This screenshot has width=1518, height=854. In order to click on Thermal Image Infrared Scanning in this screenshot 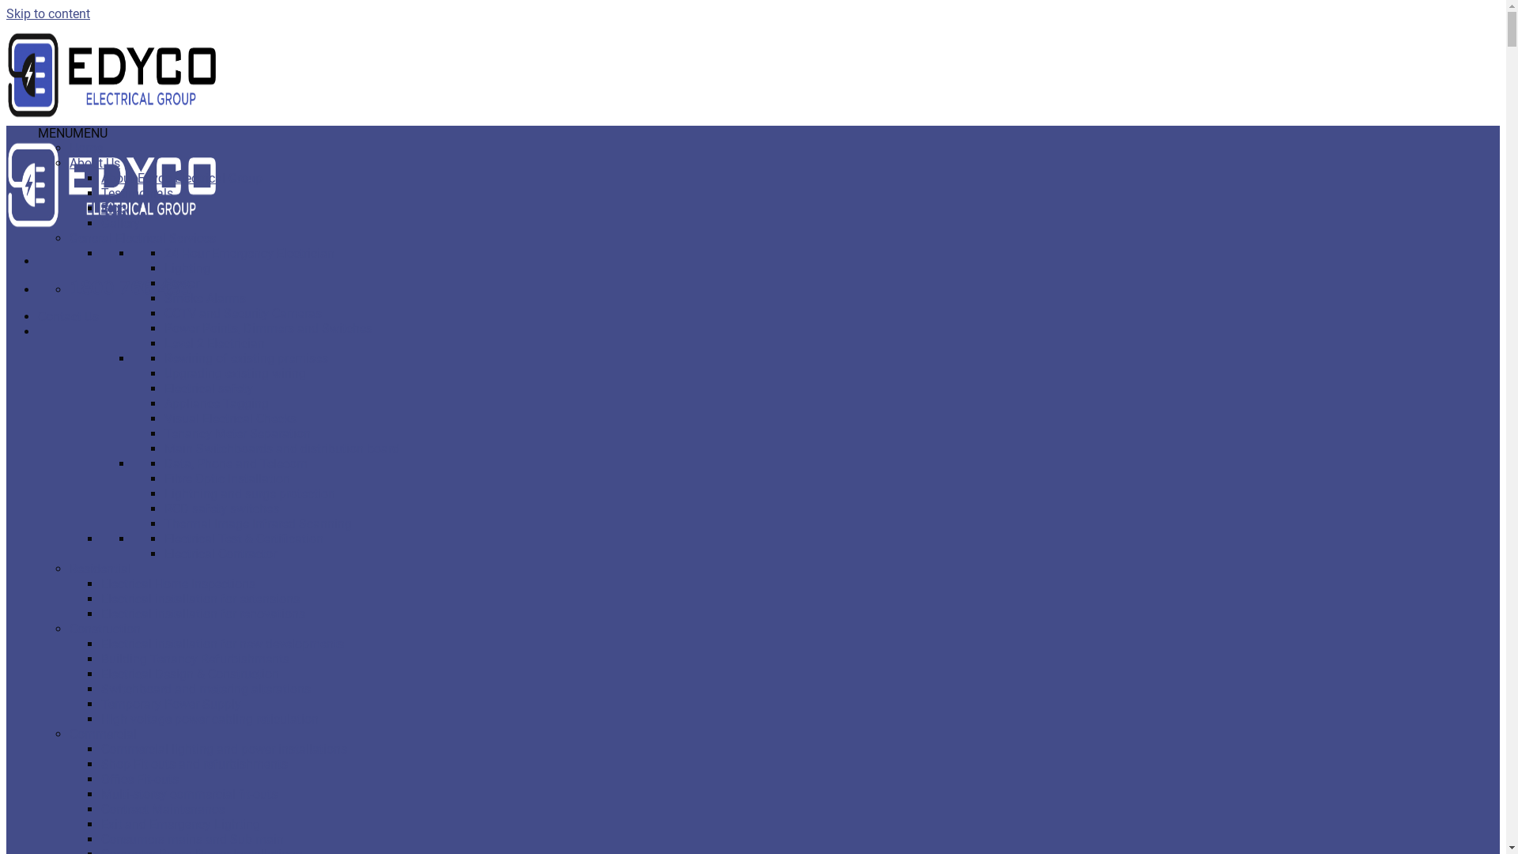, I will do `click(258, 523)`.